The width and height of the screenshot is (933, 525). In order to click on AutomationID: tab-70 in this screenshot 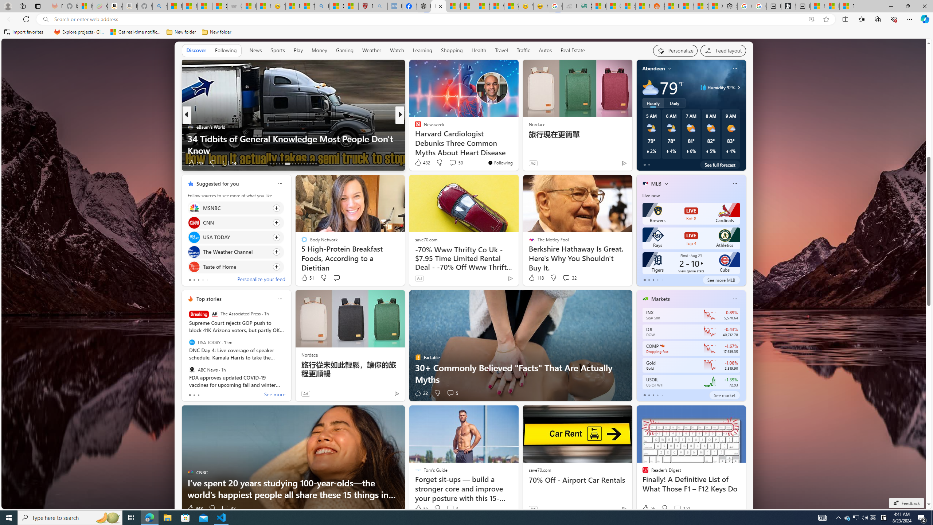, I will do `click(282, 164)`.